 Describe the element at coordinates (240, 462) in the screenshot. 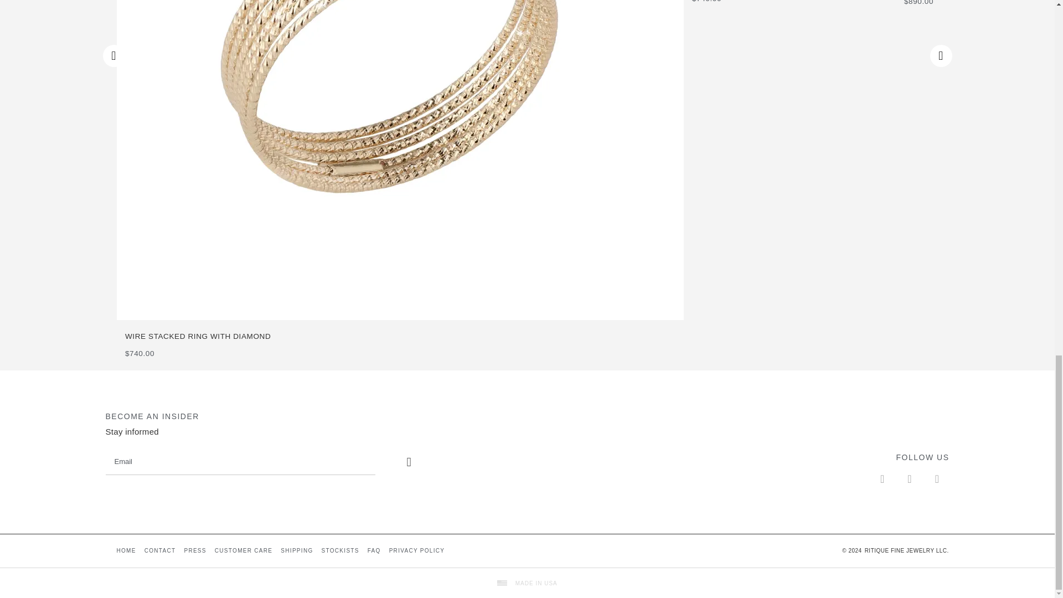

I see `Email` at that location.